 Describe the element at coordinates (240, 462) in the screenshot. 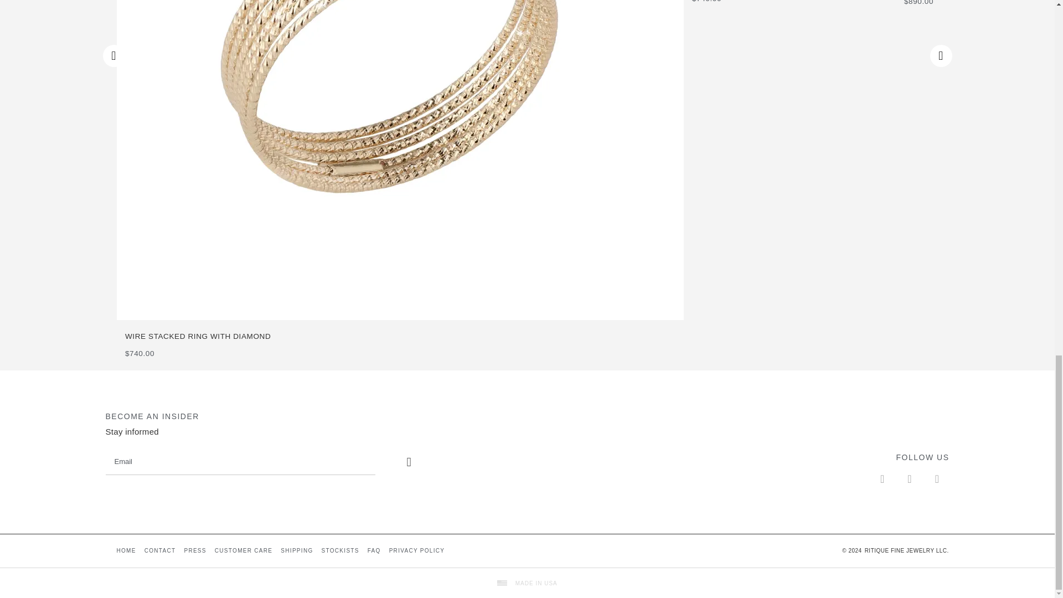

I see `Email` at that location.